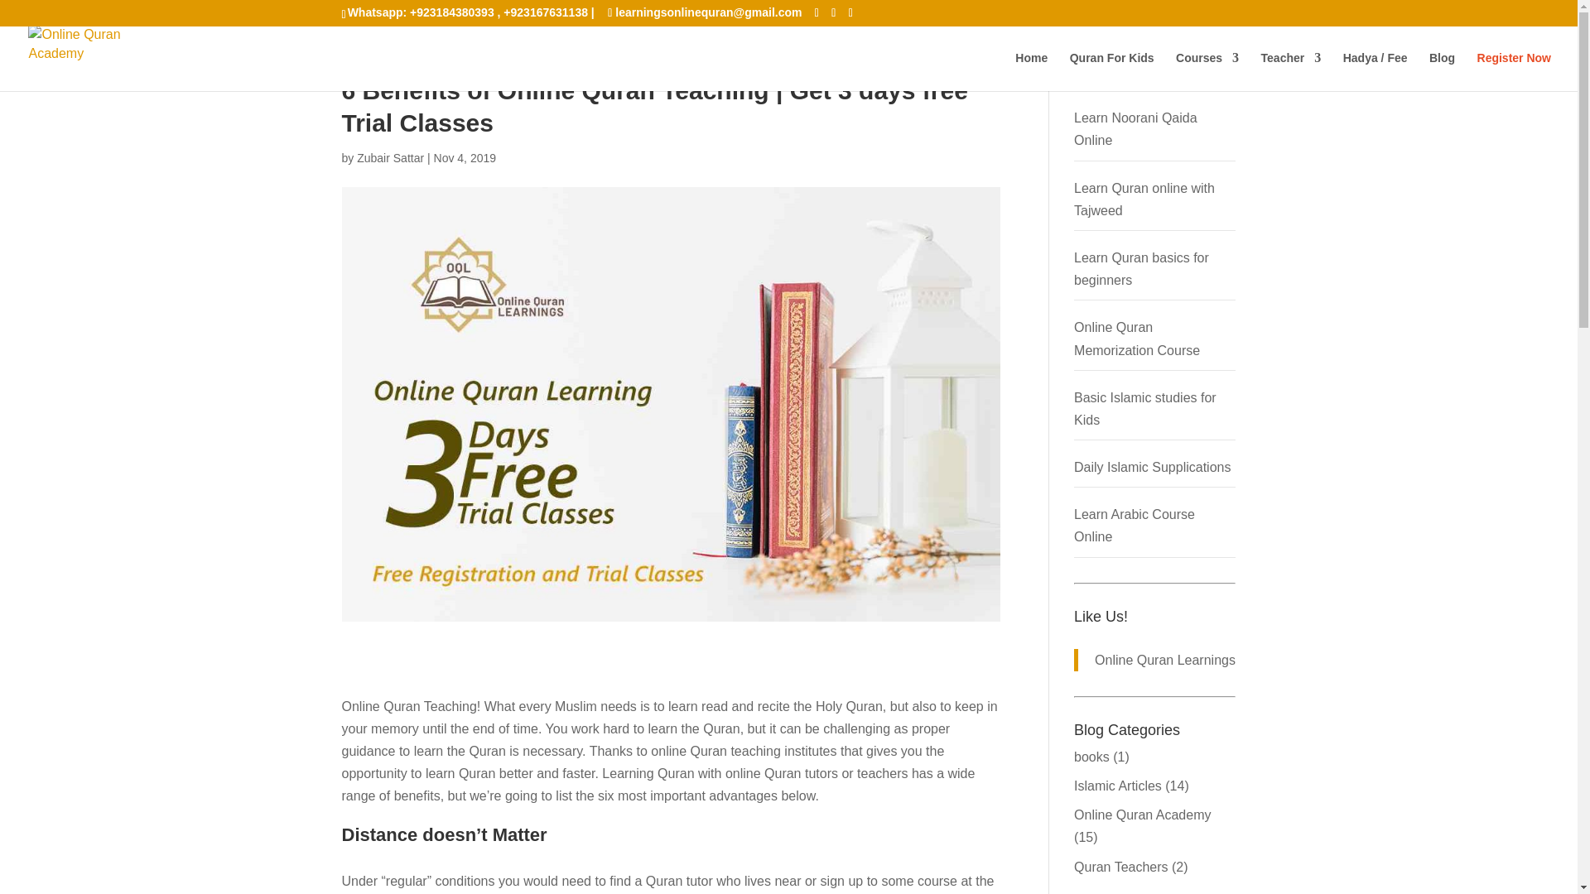 The image size is (1590, 894). Describe the element at coordinates (1290, 71) in the screenshot. I see `Teacher` at that location.